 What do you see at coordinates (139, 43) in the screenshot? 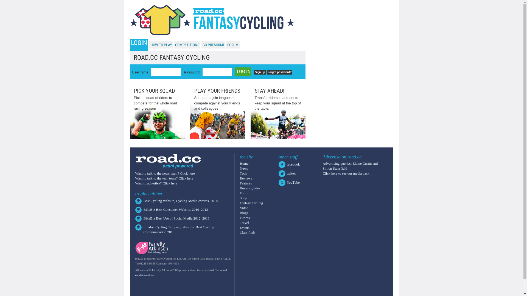
I see `LOGIN` at bounding box center [139, 43].